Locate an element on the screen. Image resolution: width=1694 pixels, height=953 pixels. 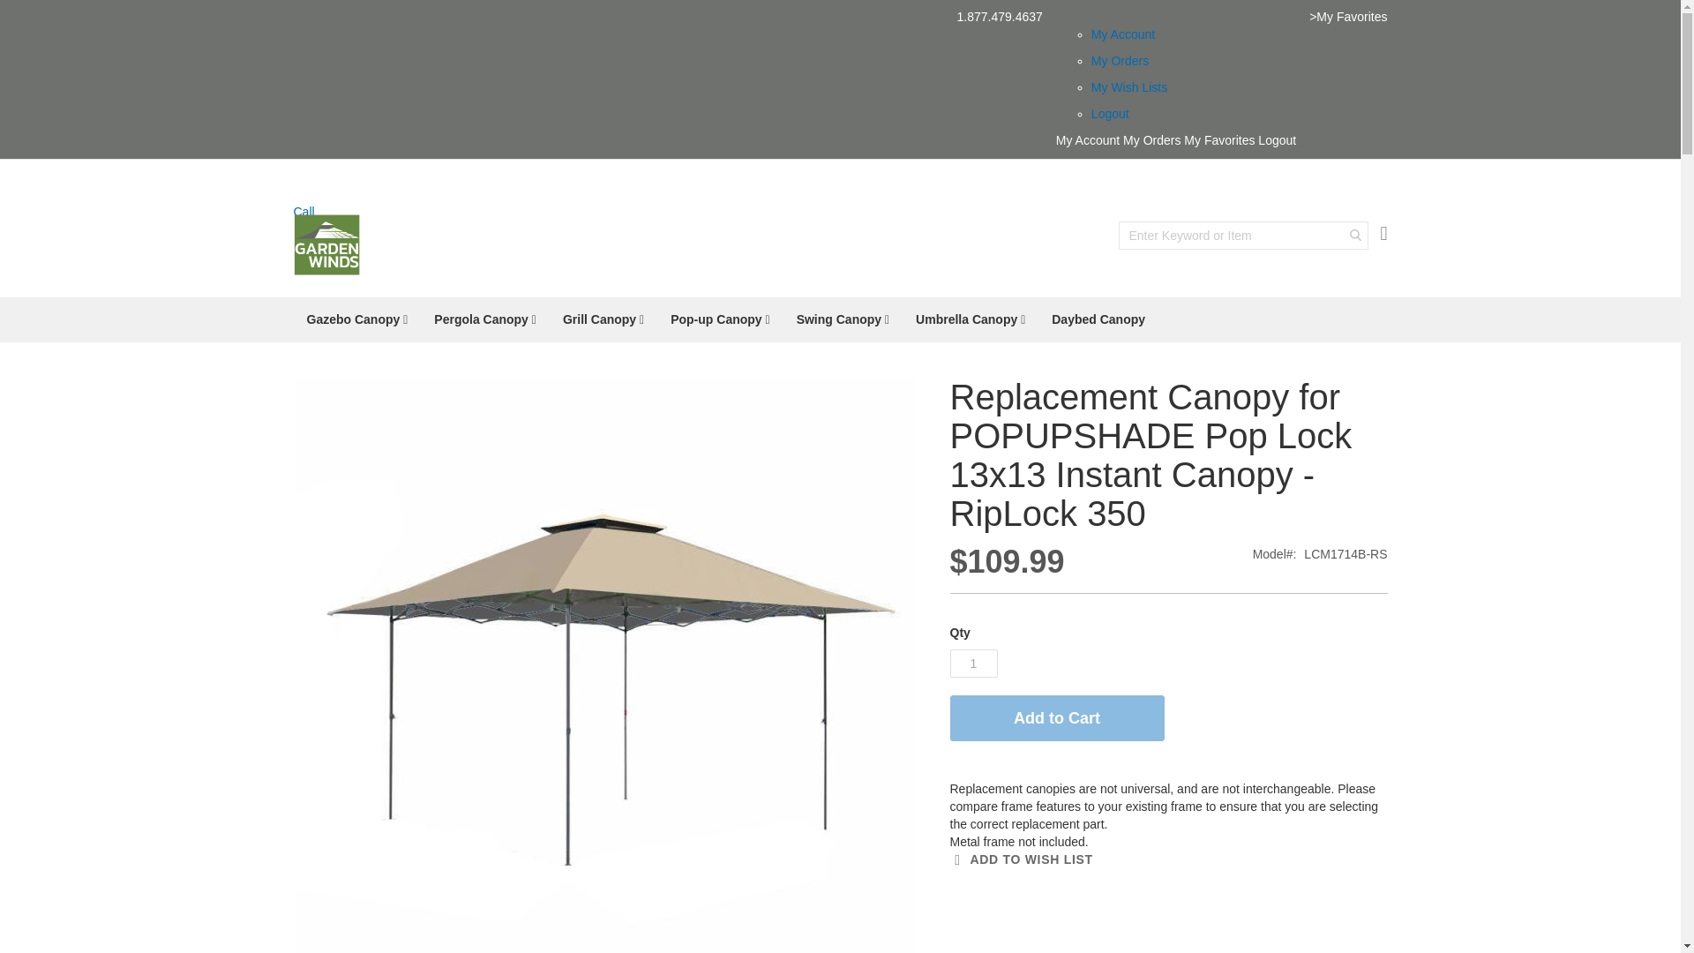
Logout is located at coordinates (1110, 113).